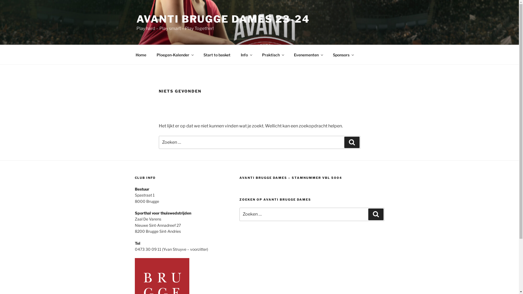 This screenshot has width=523, height=294. What do you see at coordinates (141, 54) in the screenshot?
I see `Home` at bounding box center [141, 54].